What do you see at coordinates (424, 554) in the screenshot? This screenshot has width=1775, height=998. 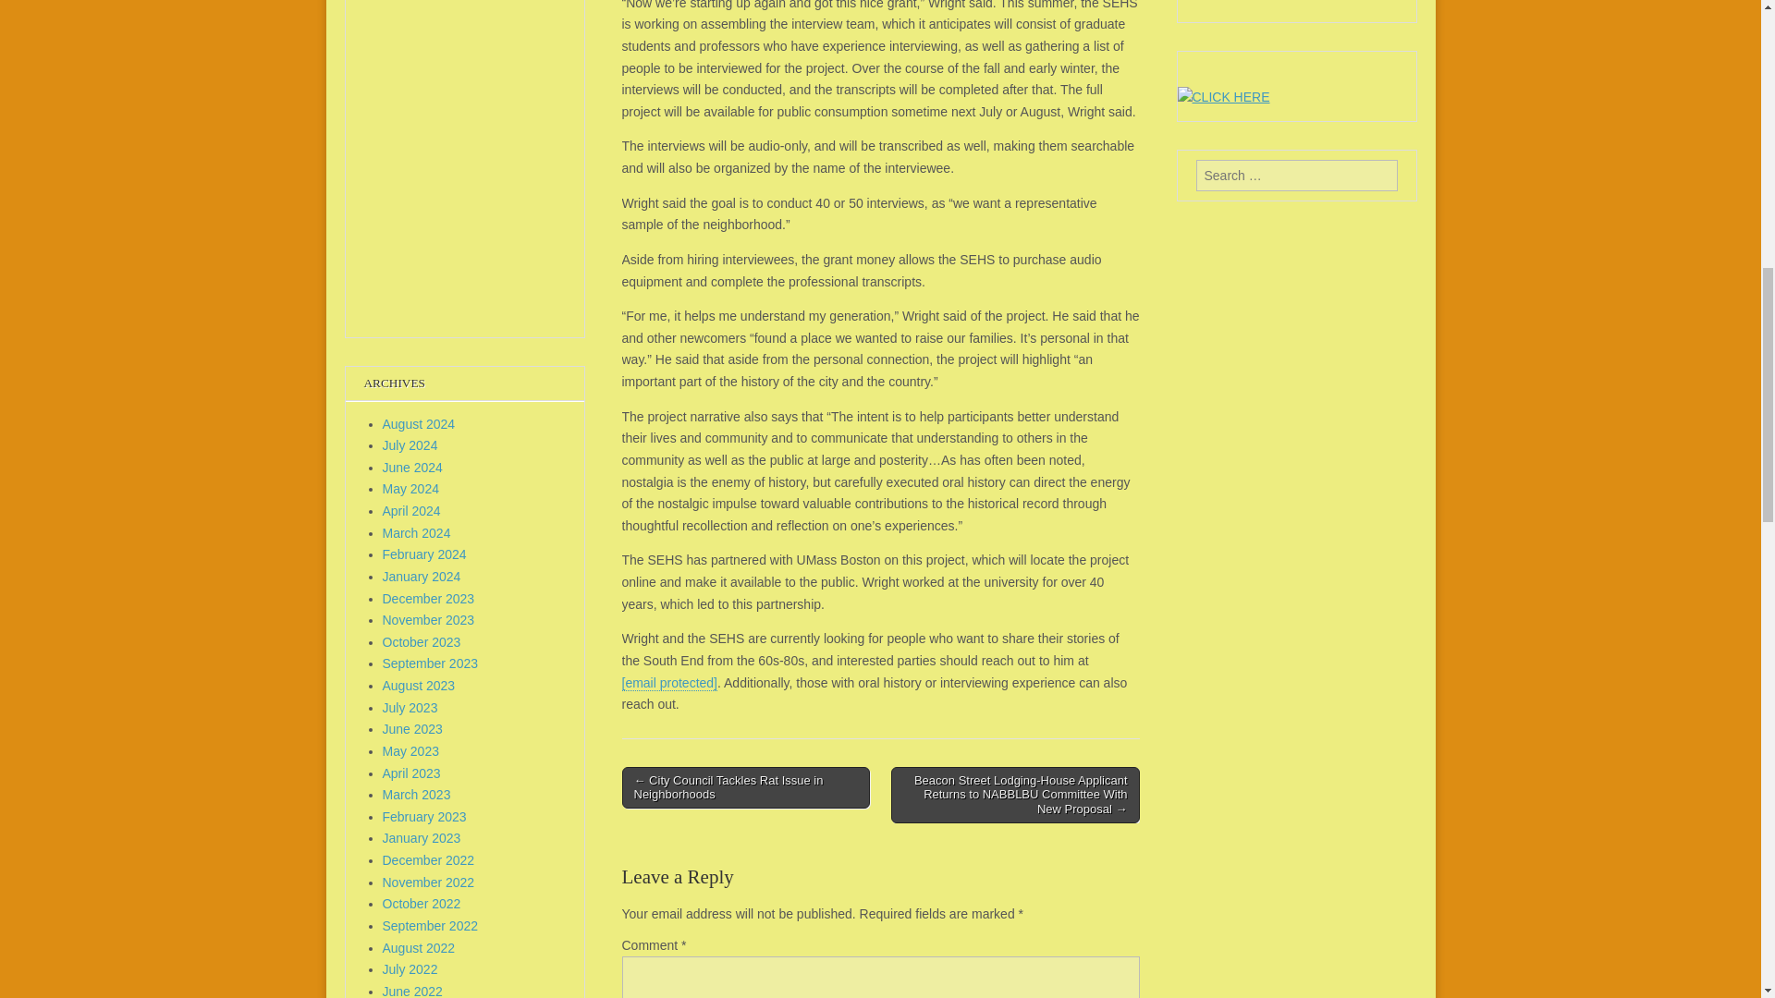 I see `February 2024` at bounding box center [424, 554].